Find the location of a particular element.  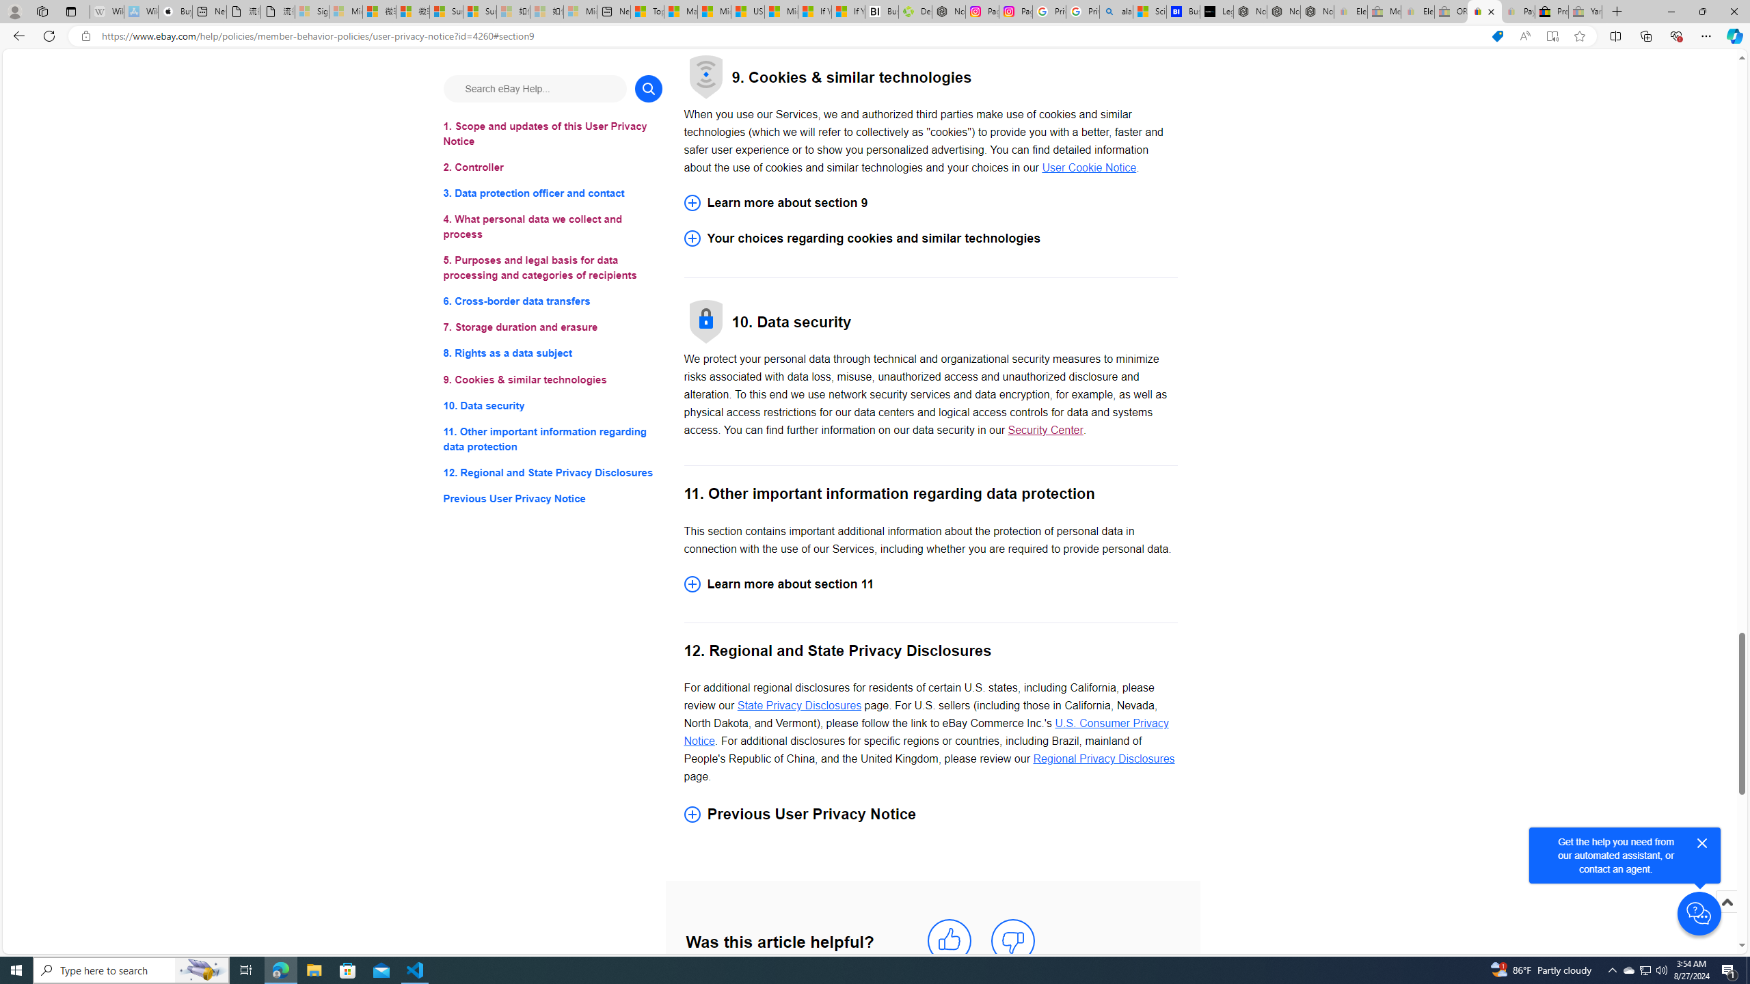

7. Storage duration and erasure is located at coordinates (552, 328).